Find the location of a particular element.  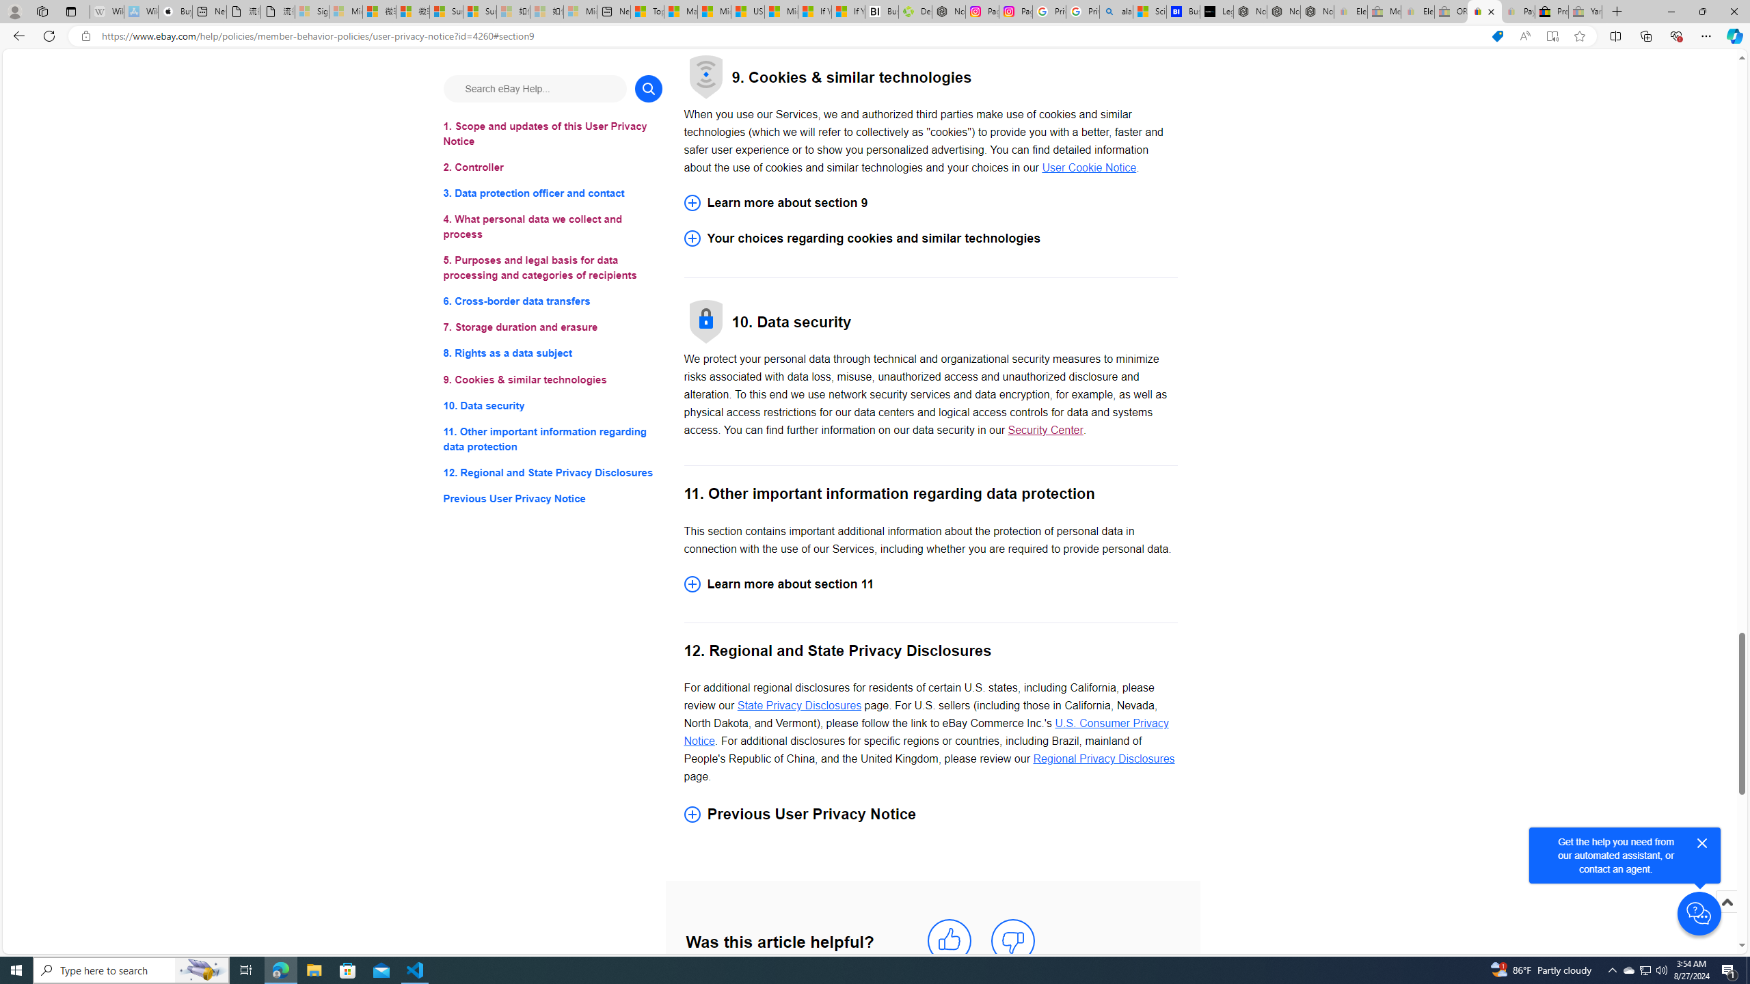

7. Storage duration and erasure is located at coordinates (552, 328).